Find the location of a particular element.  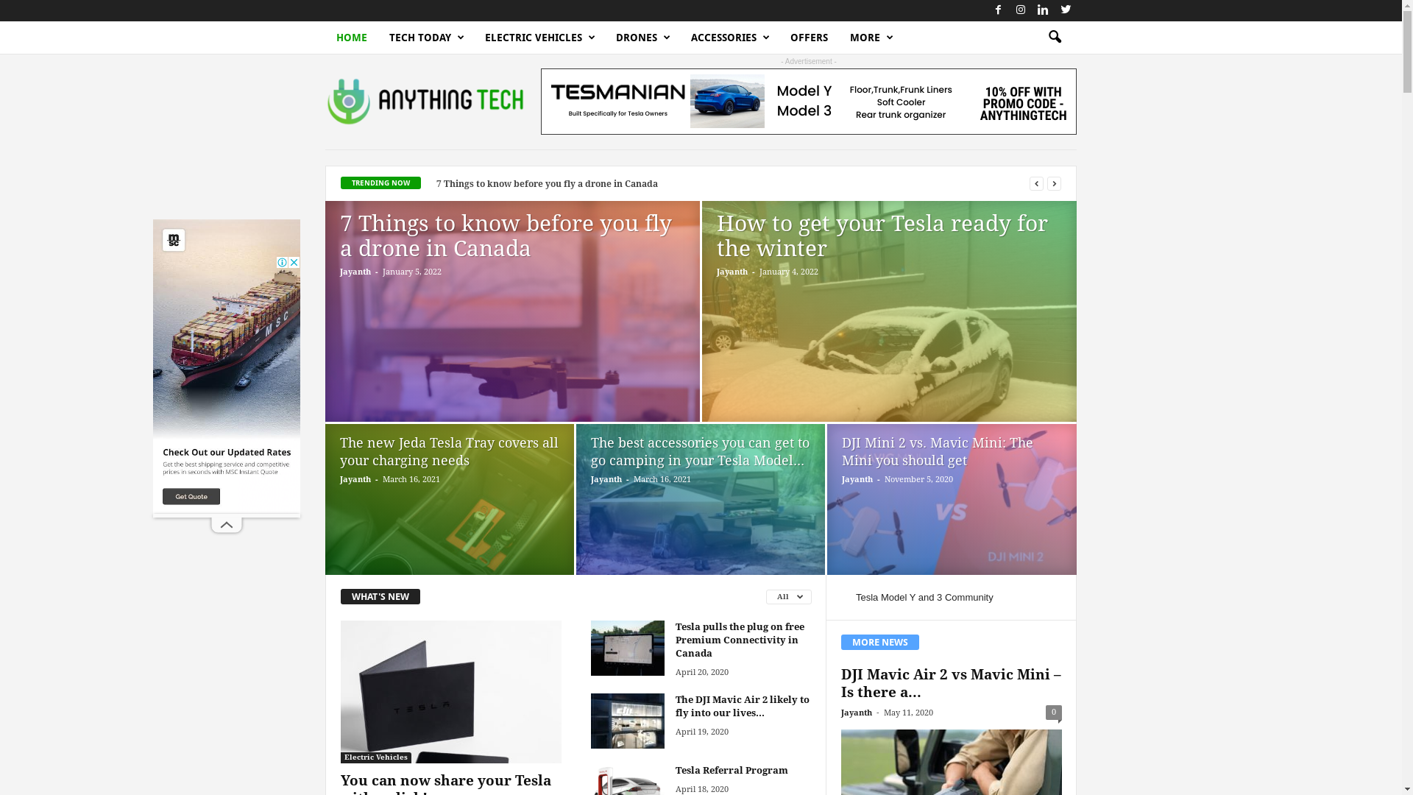

Instagram is located at coordinates (1021, 10).